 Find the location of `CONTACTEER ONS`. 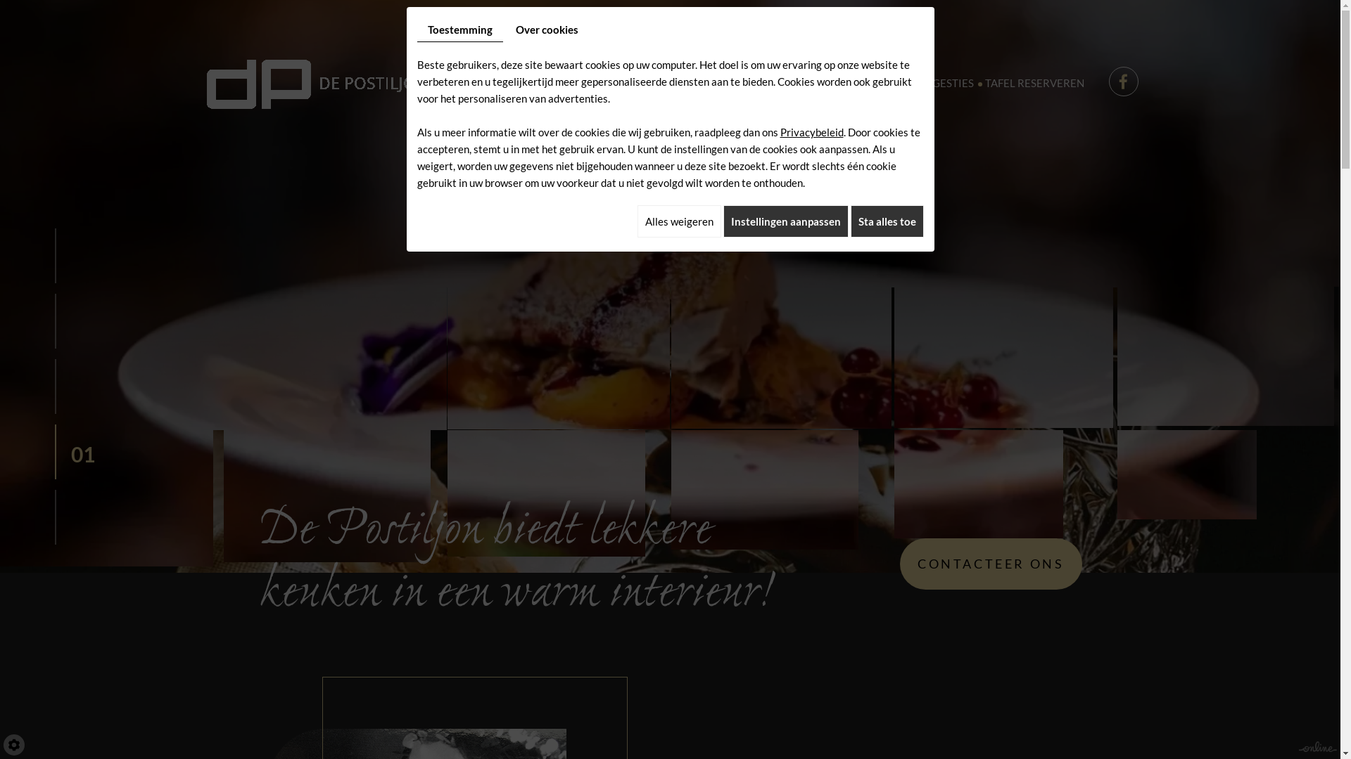

CONTACTEER ONS is located at coordinates (991, 564).